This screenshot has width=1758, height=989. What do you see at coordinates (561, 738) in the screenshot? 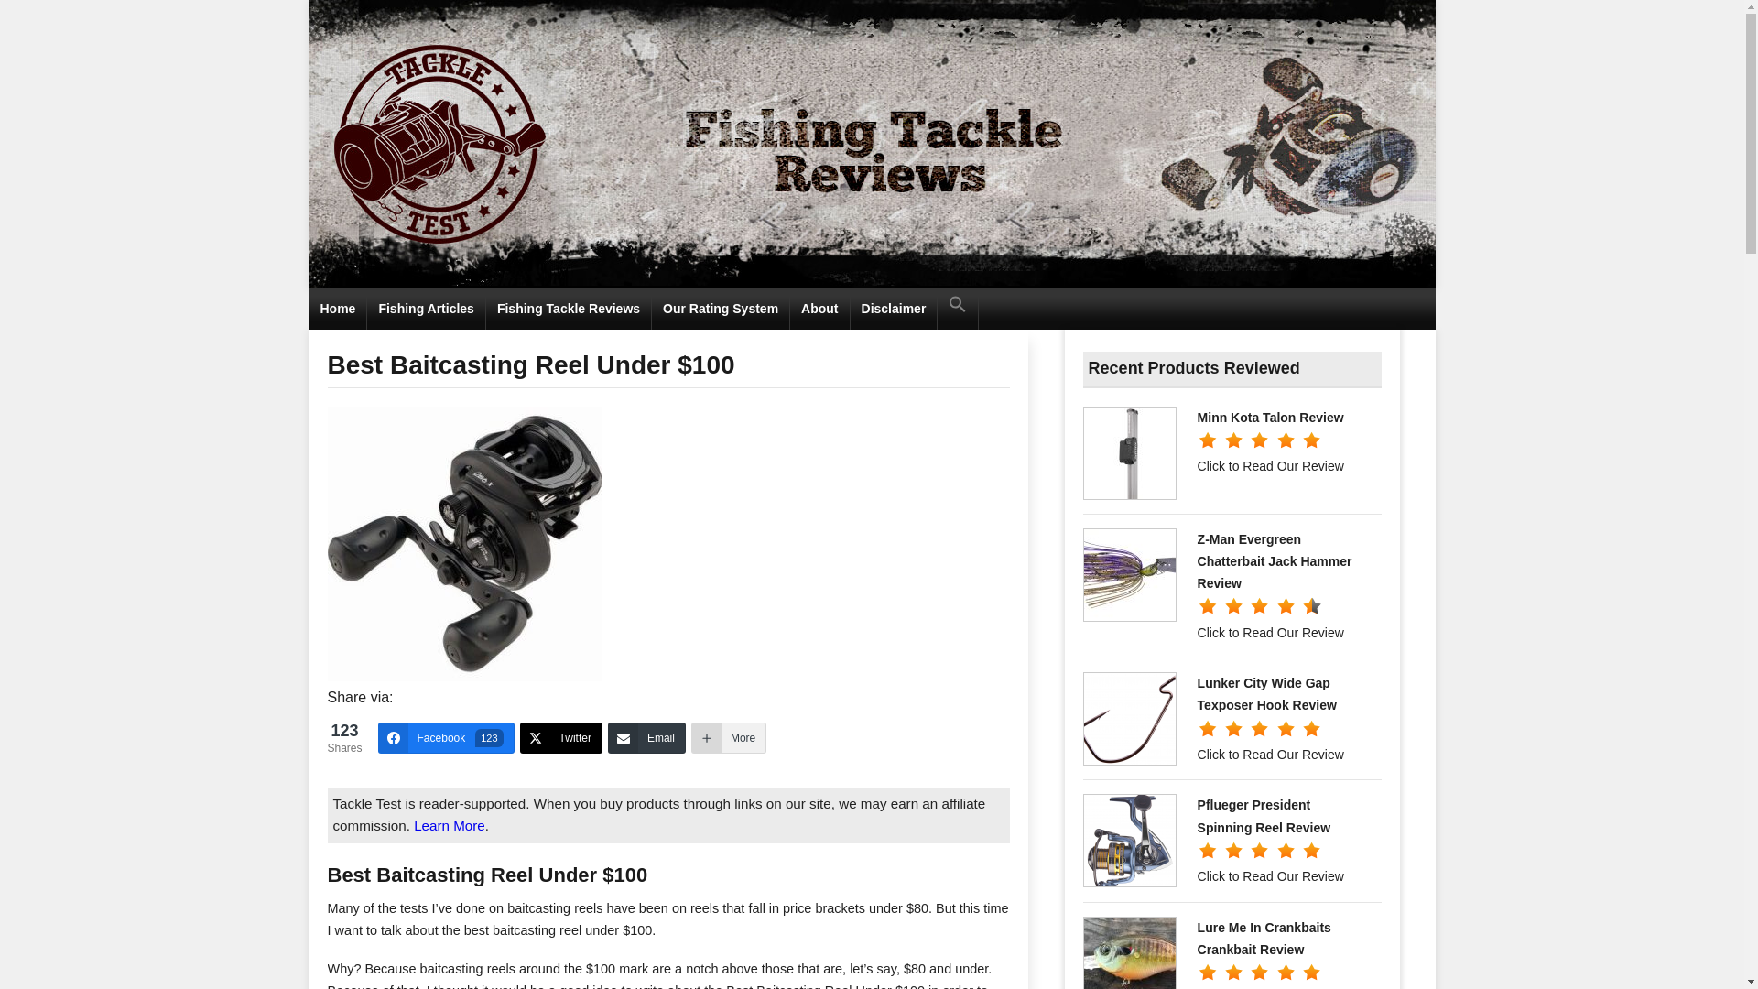
I see `Email` at bounding box center [561, 738].